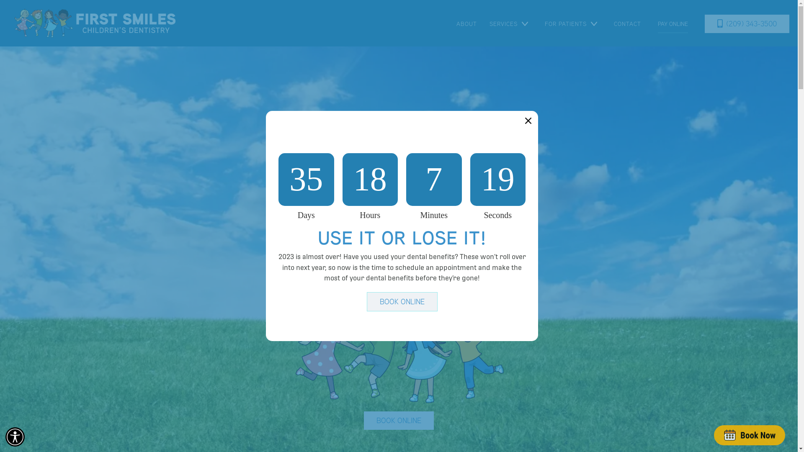 The height and width of the screenshot is (452, 804). Describe the element at coordinates (466, 24) in the screenshot. I see `ABOUT` at that location.